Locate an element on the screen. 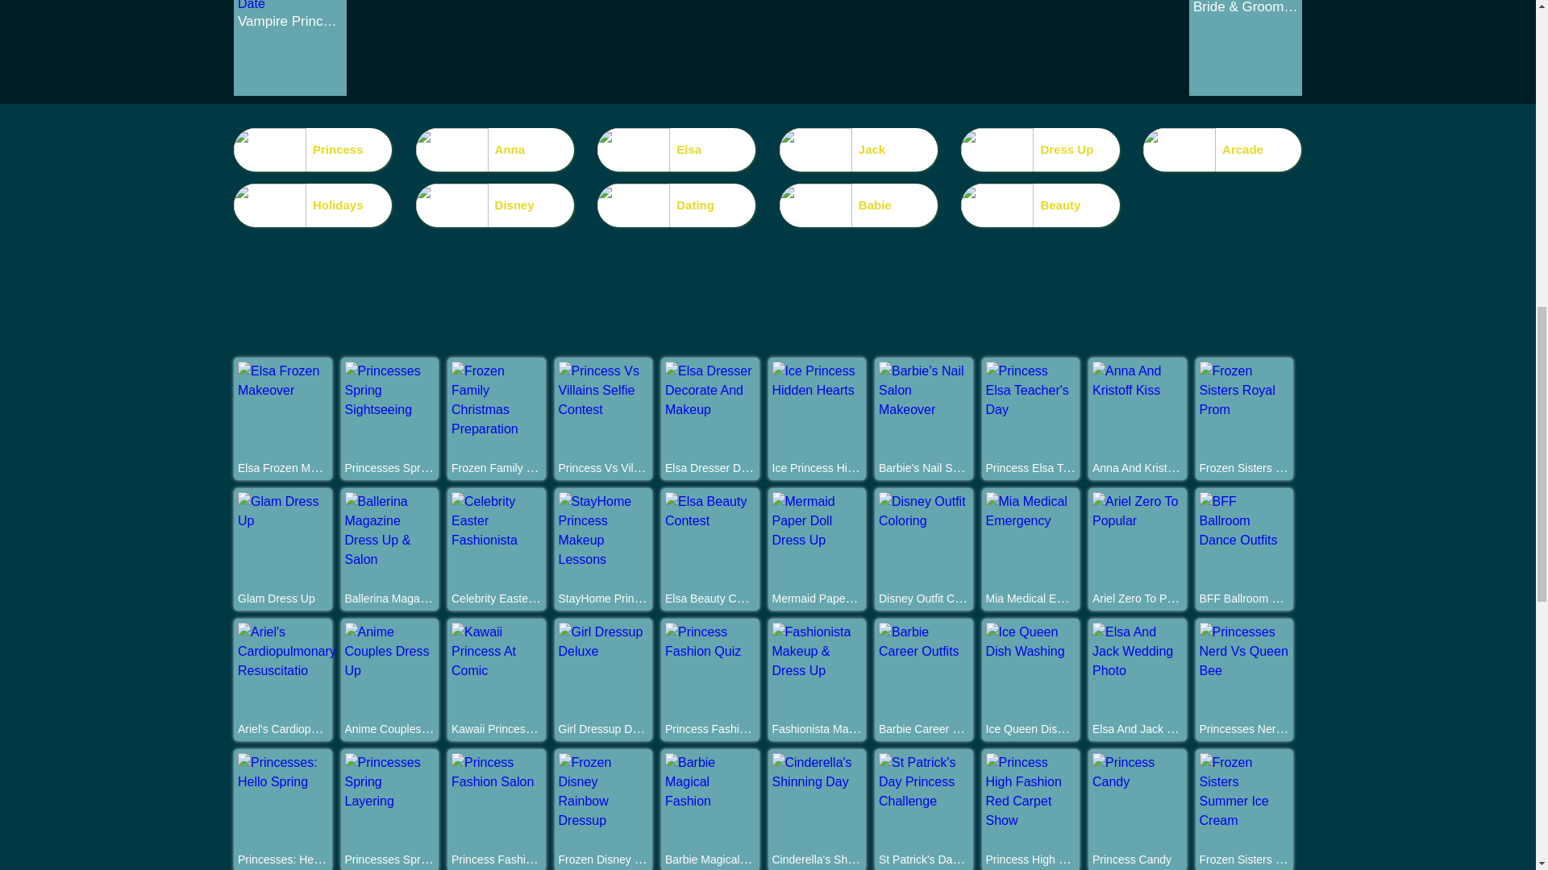  Arcade is located at coordinates (1222, 149).